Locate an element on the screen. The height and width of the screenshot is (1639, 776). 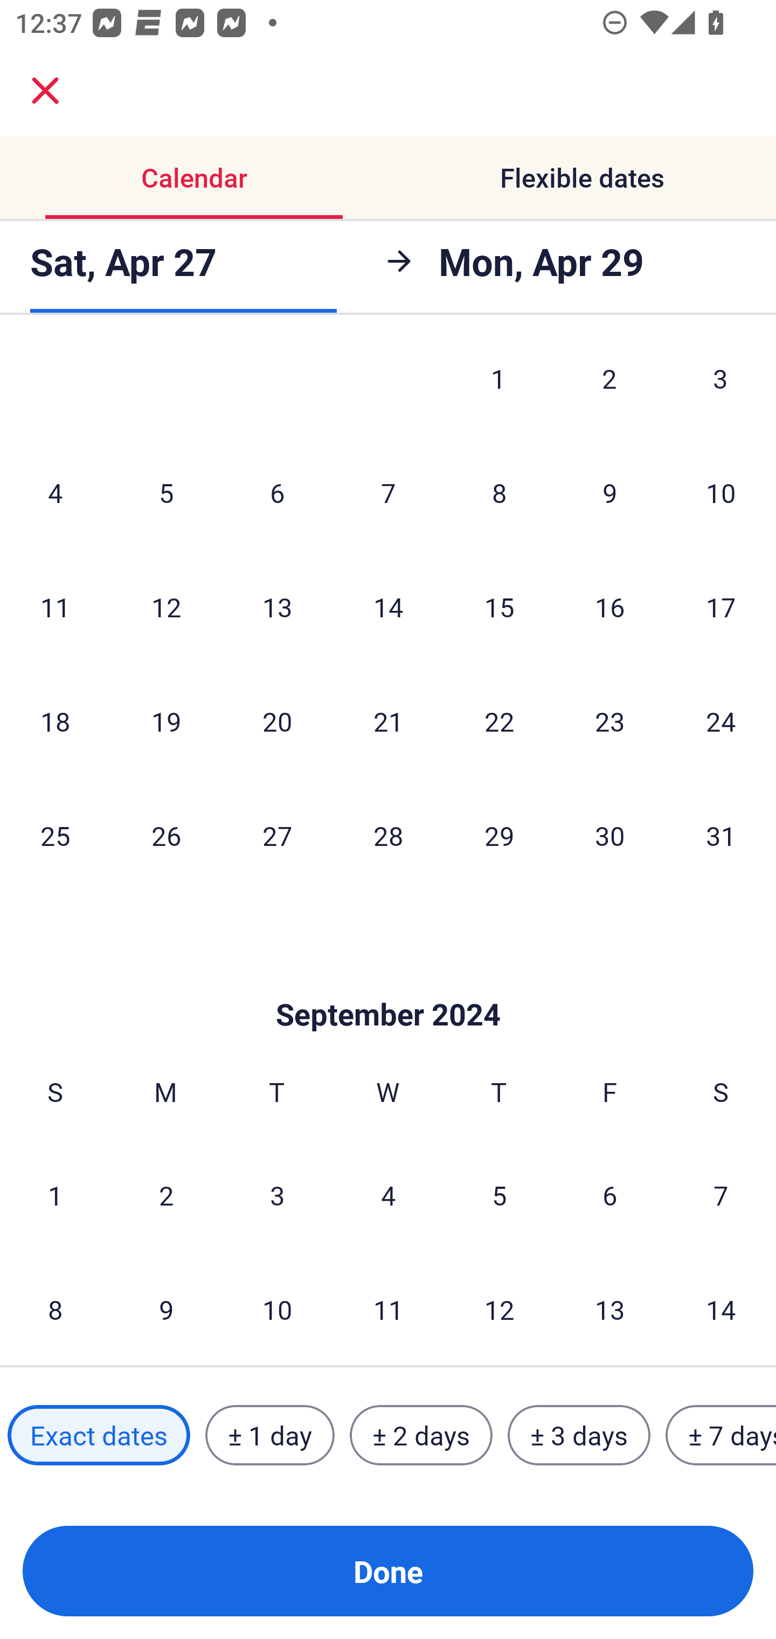
16 Friday, August 16, 2024 is located at coordinates (610, 607).